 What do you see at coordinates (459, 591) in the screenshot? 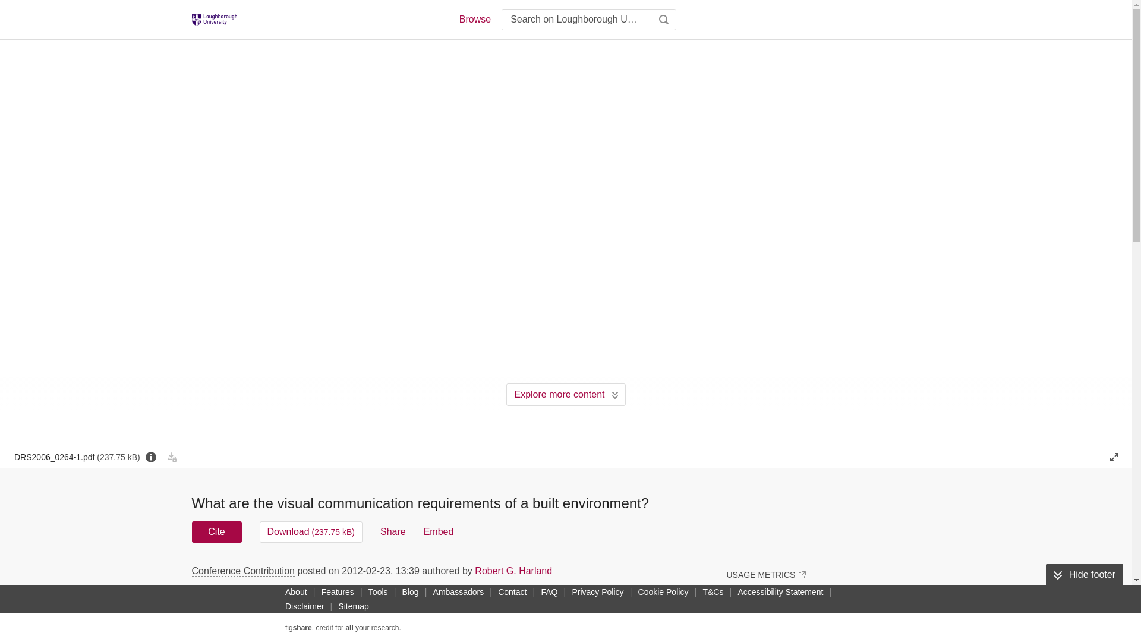
I see `Ambassadors` at bounding box center [459, 591].